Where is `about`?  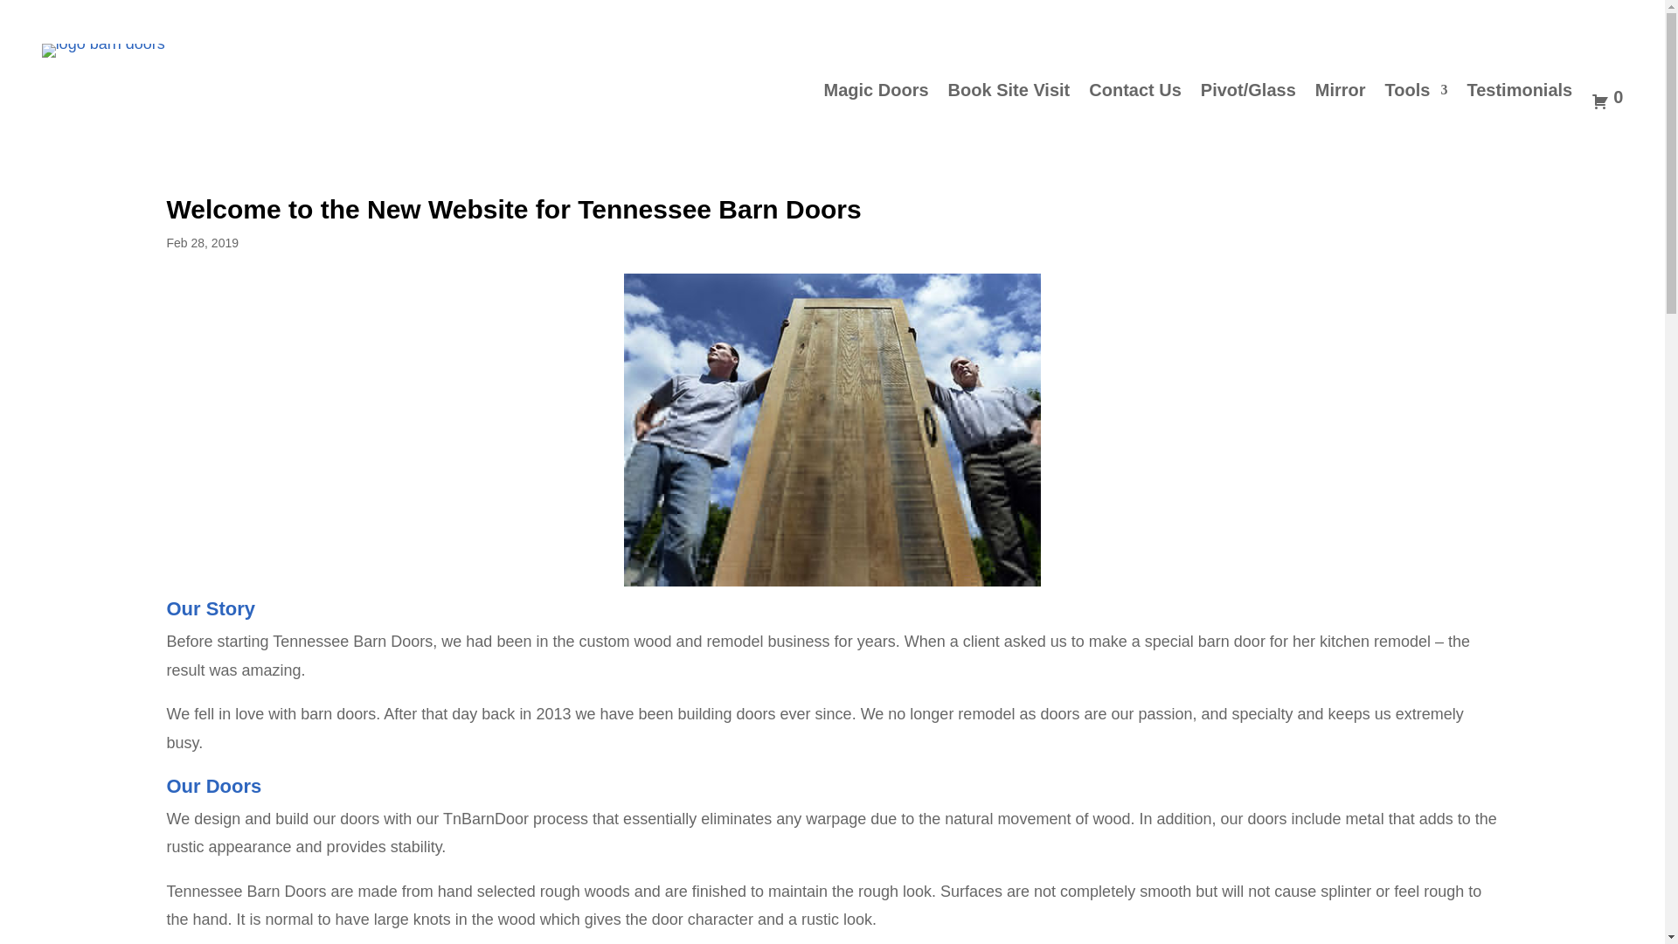 about is located at coordinates (833, 430).